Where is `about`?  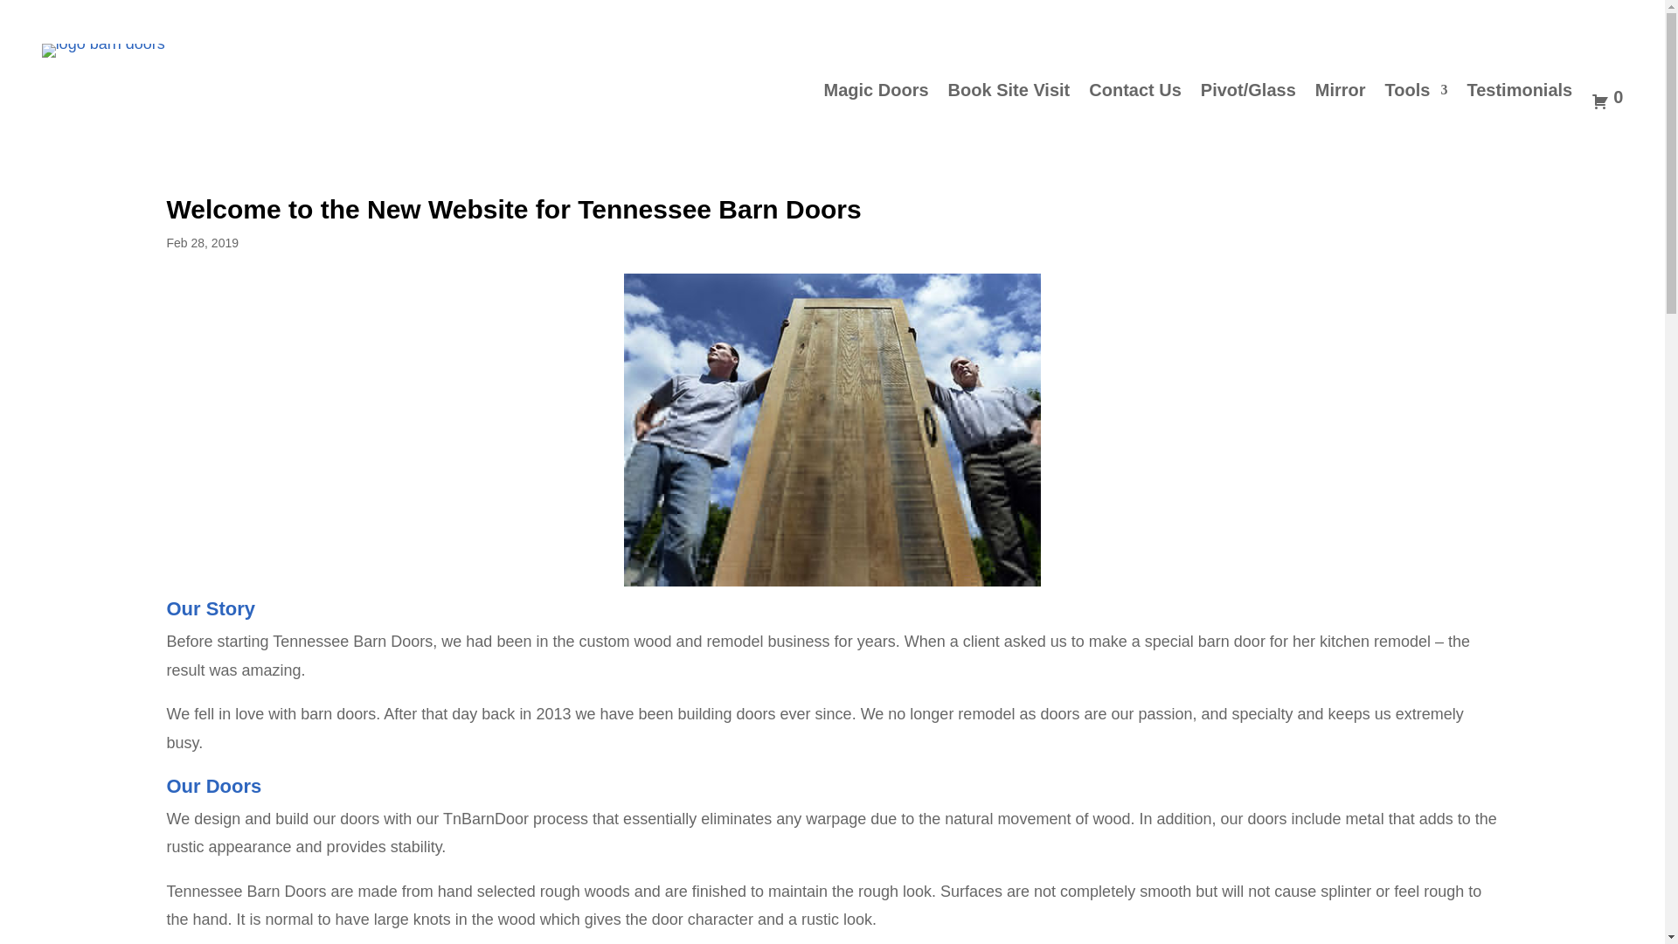 about is located at coordinates (833, 430).